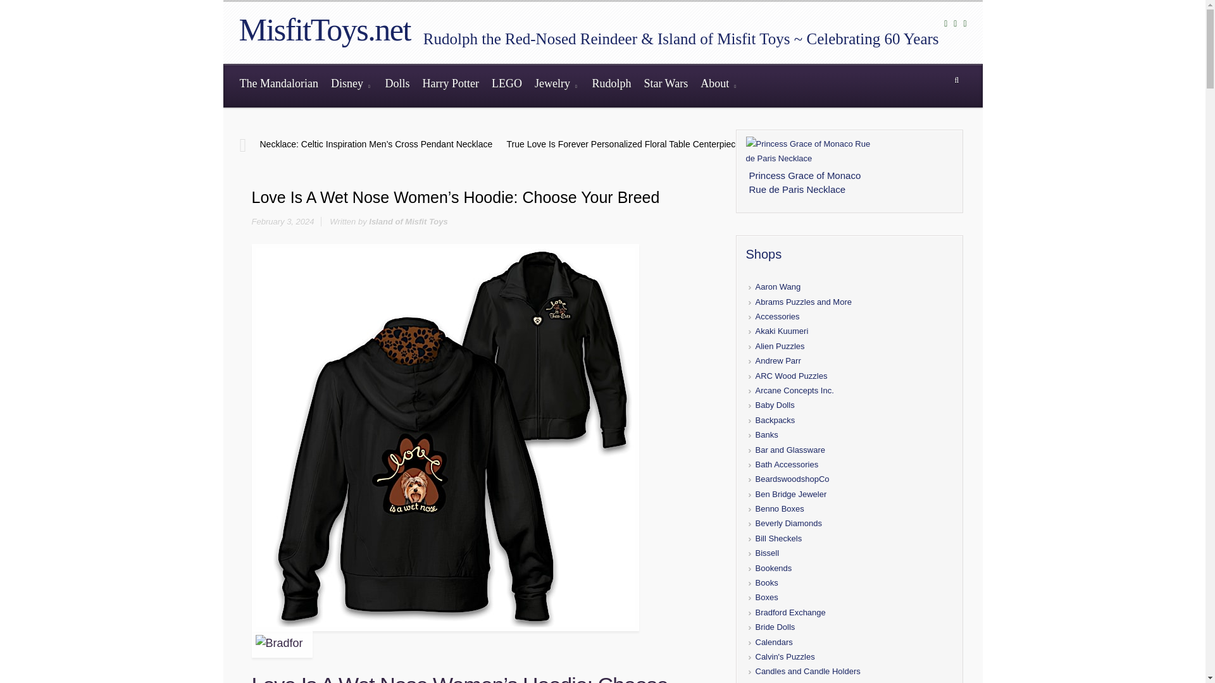 This screenshot has width=1215, height=683. I want to click on About, so click(719, 85).